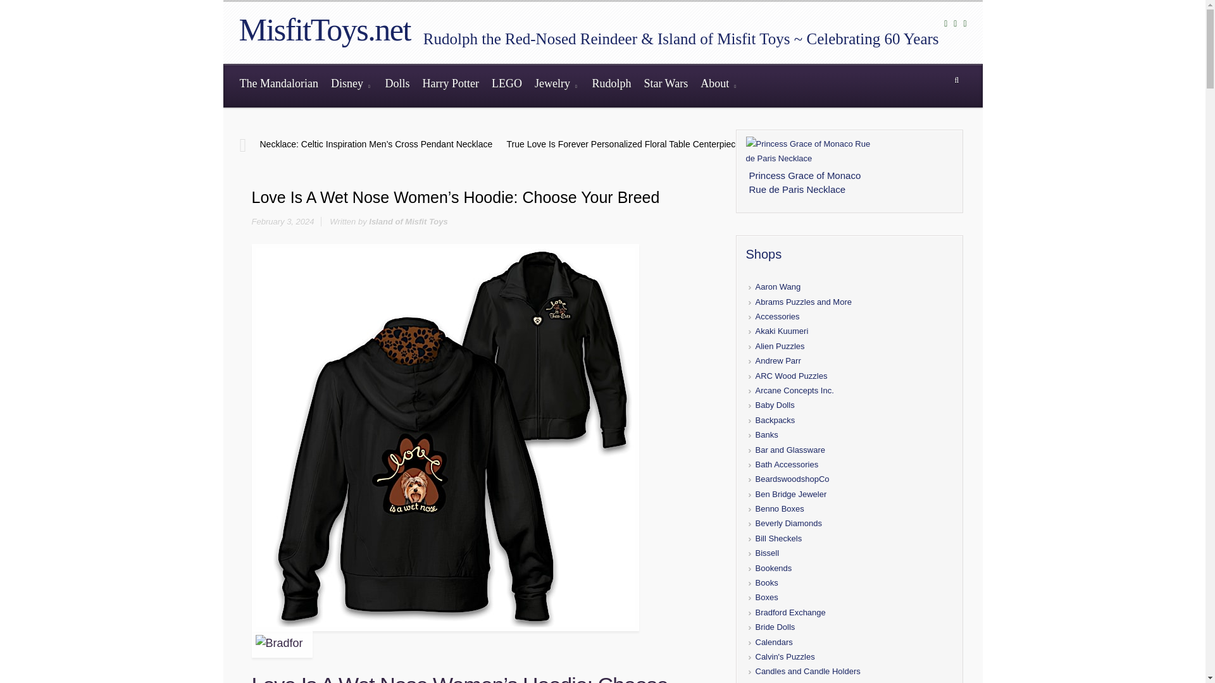 This screenshot has width=1215, height=683. I want to click on About, so click(719, 85).